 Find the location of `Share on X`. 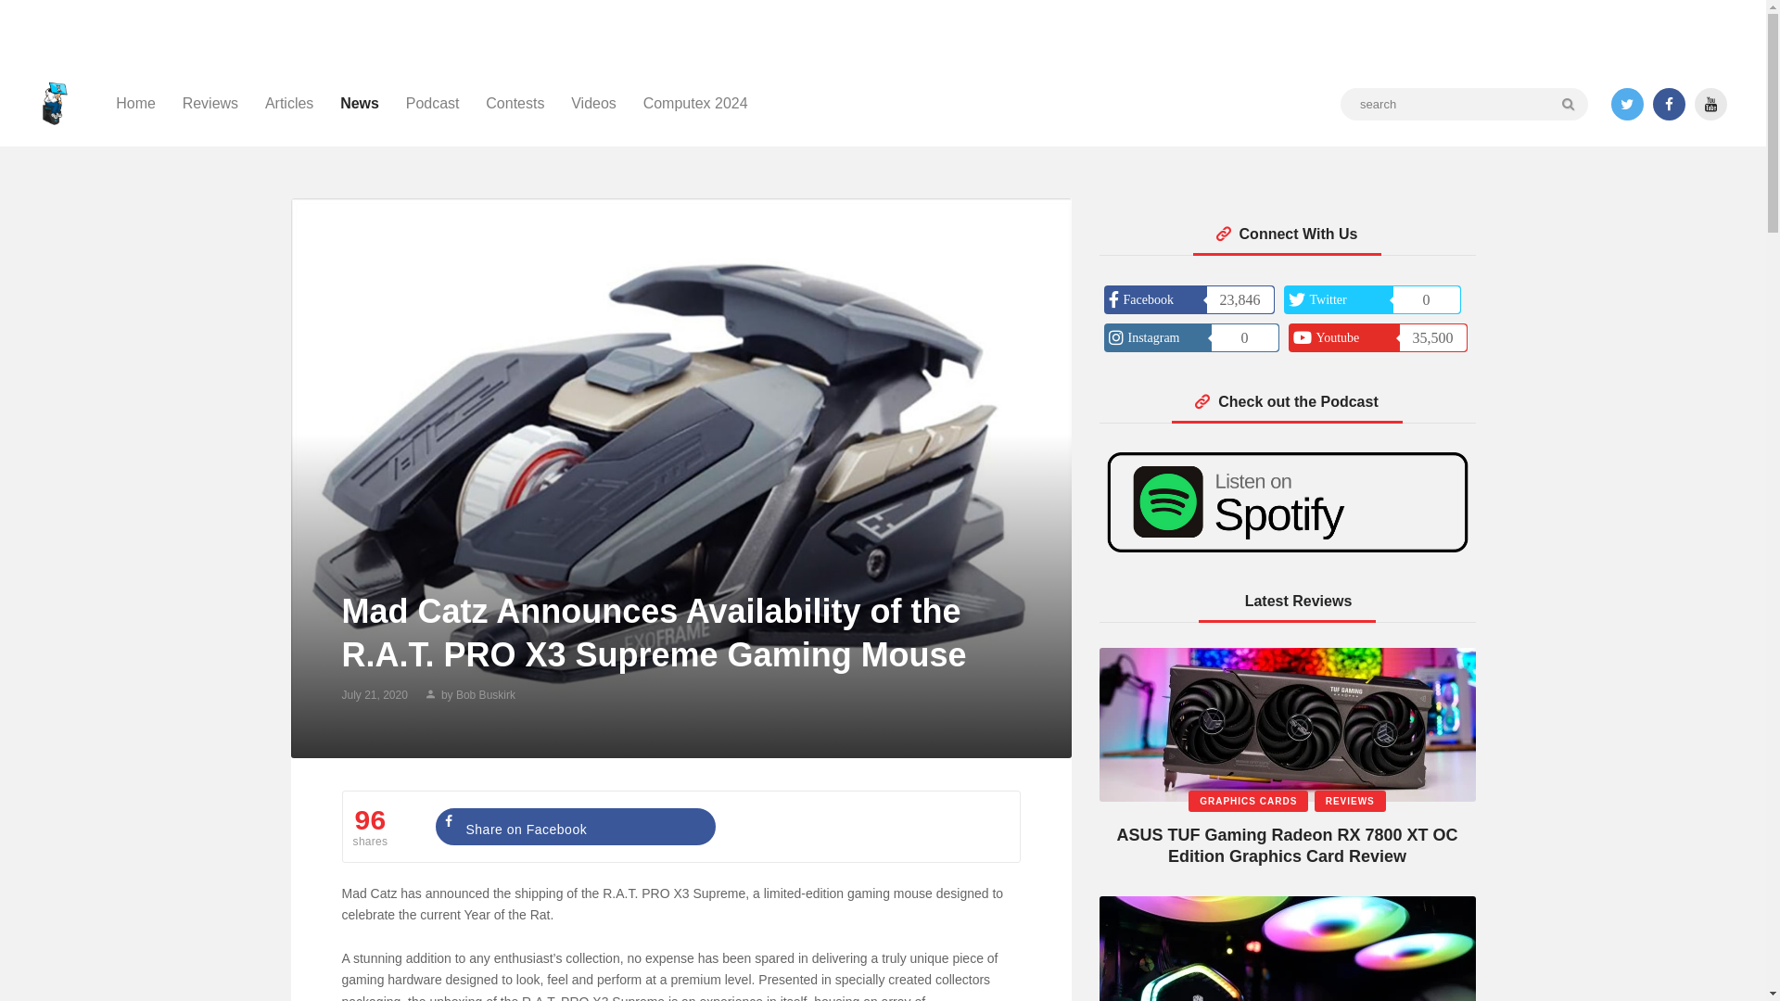

Share on X is located at coordinates (860, 826).